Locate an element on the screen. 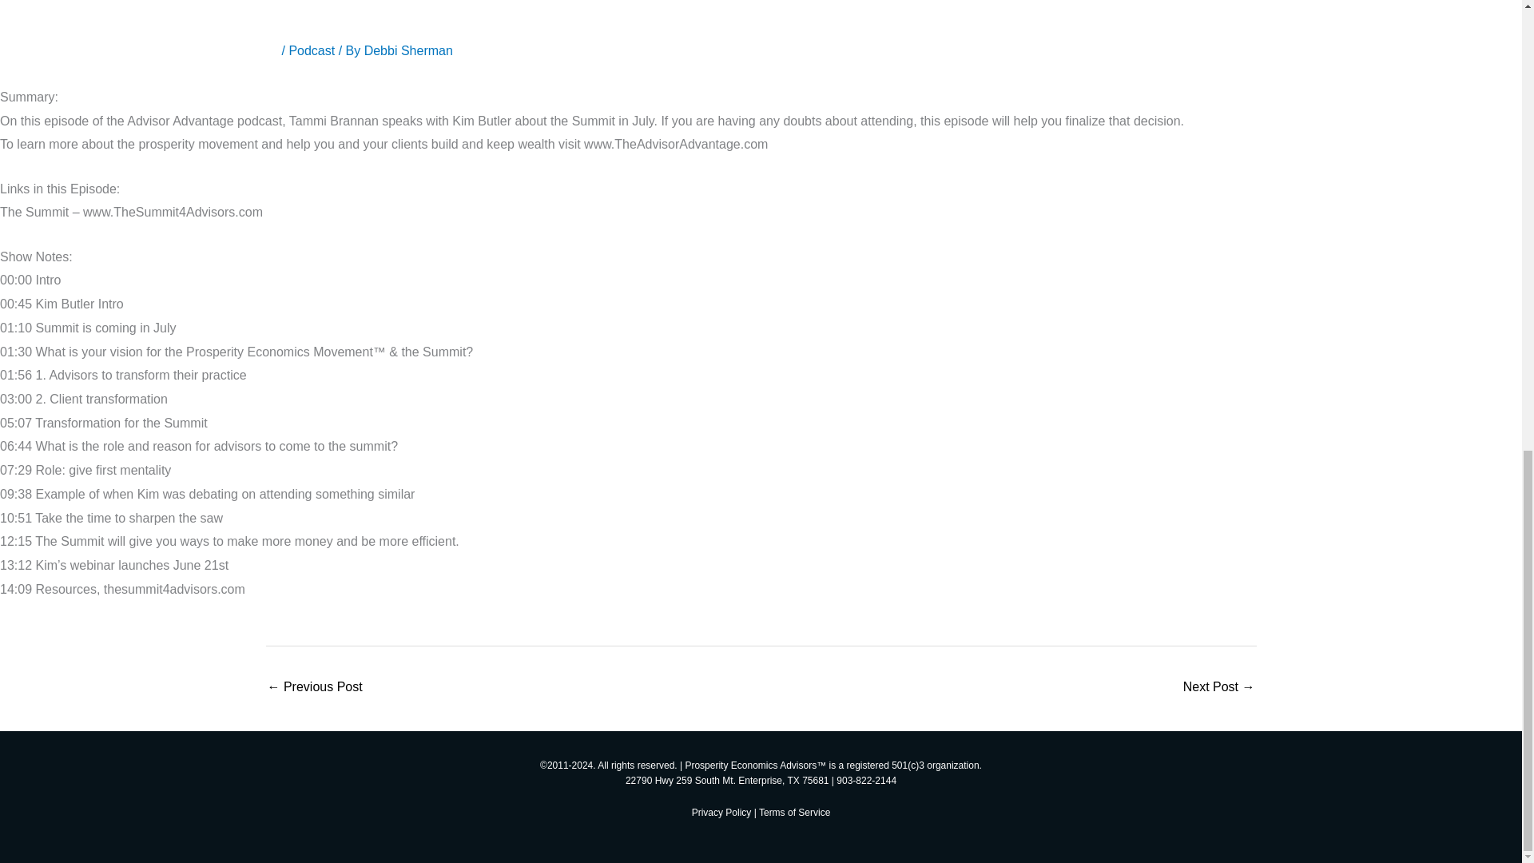 The height and width of the screenshot is (863, 1534). Podcast is located at coordinates (311, 51).